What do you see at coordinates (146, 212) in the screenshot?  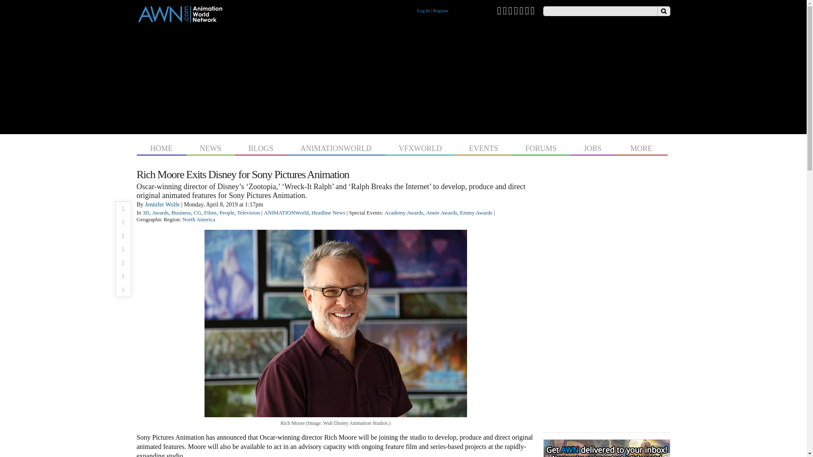 I see `3D` at bounding box center [146, 212].